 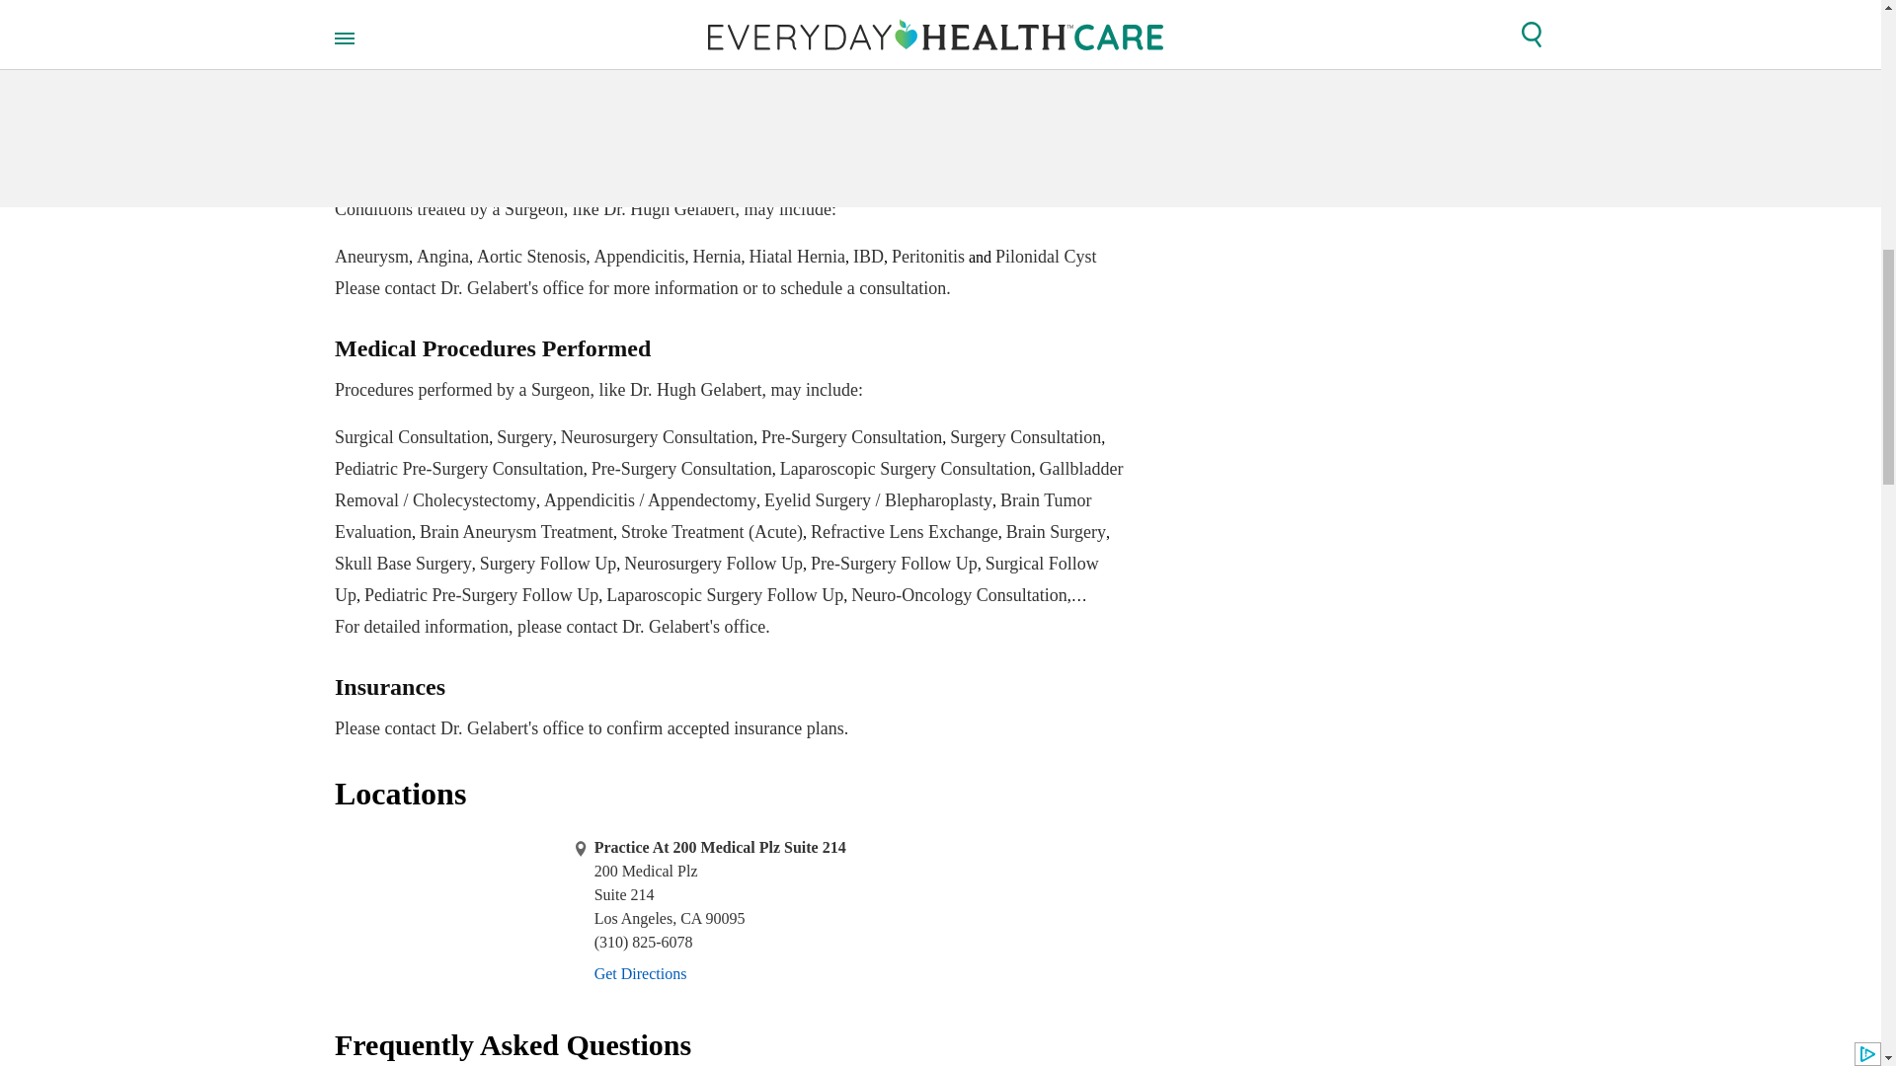 What do you see at coordinates (481, 594) in the screenshot?
I see `Pediatric Pre-Surgery Follow Up` at bounding box center [481, 594].